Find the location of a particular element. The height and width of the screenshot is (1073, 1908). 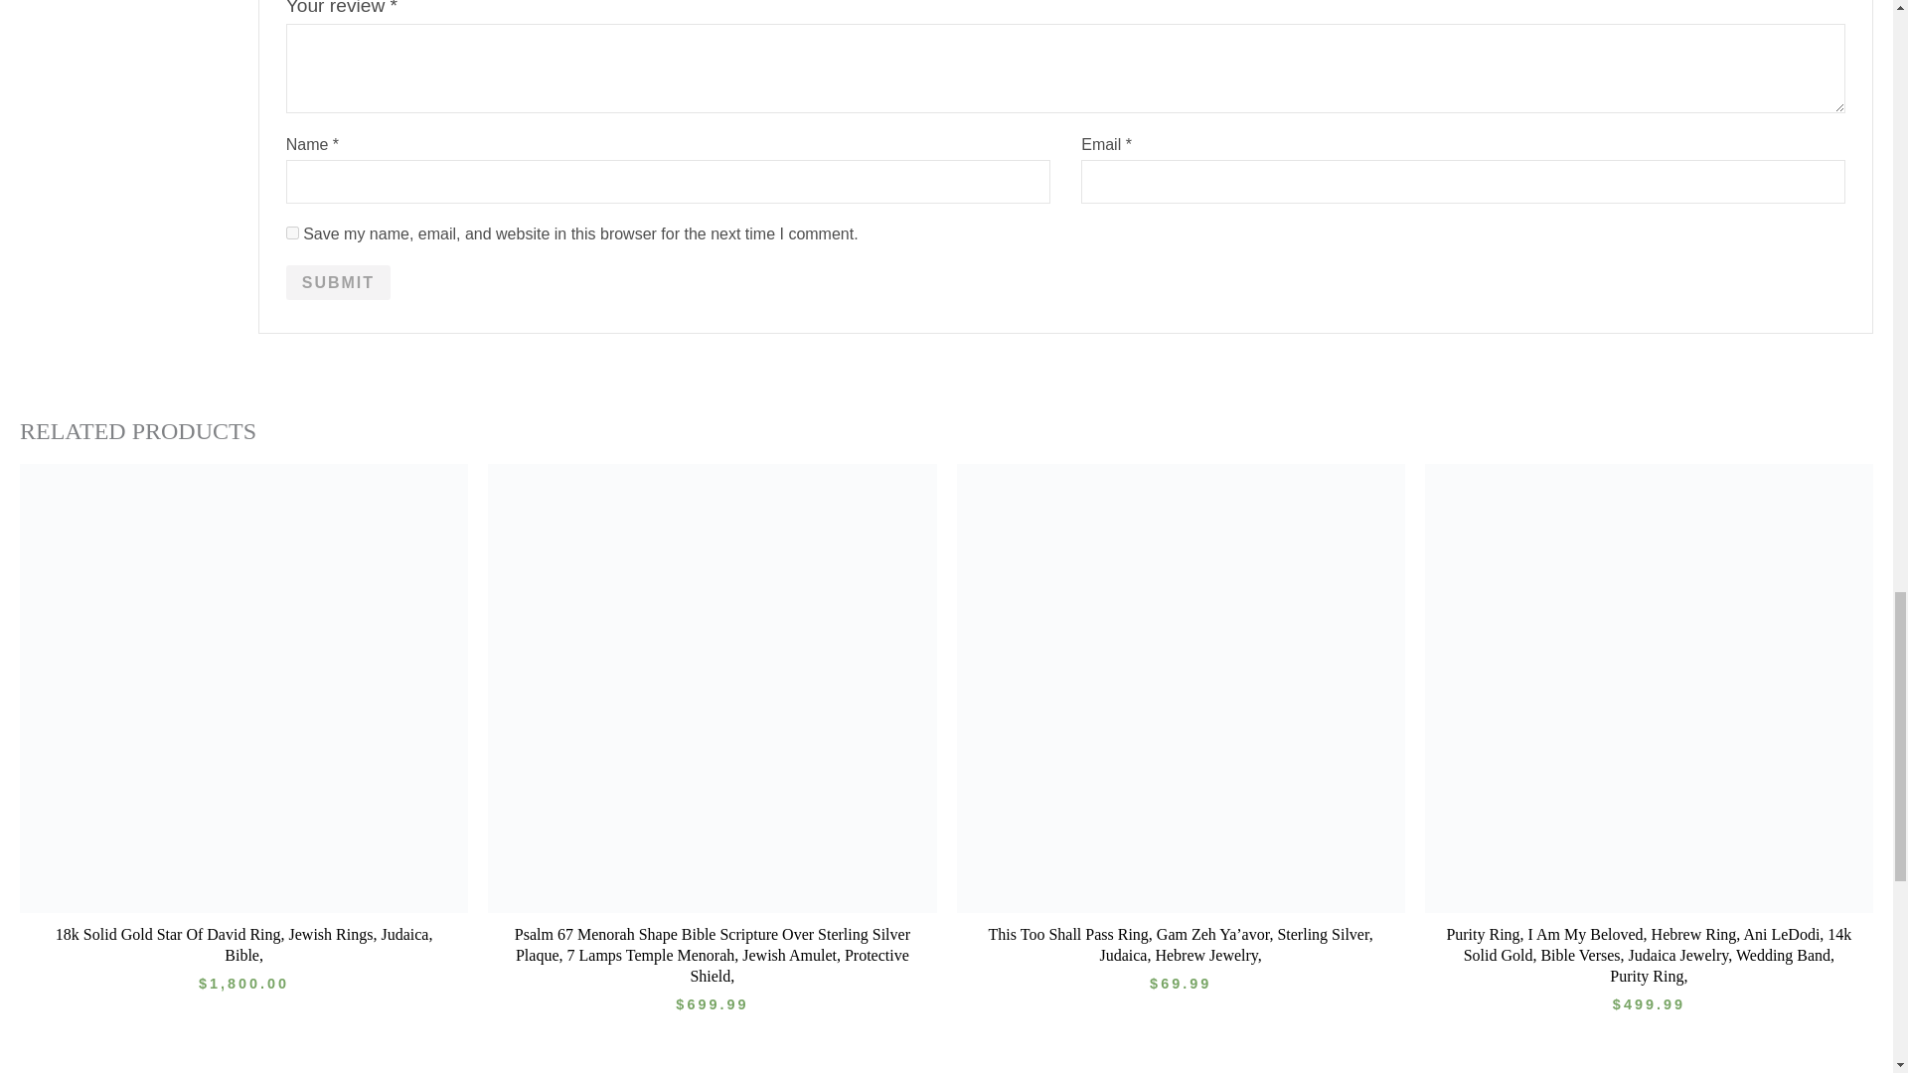

Submit is located at coordinates (338, 282).